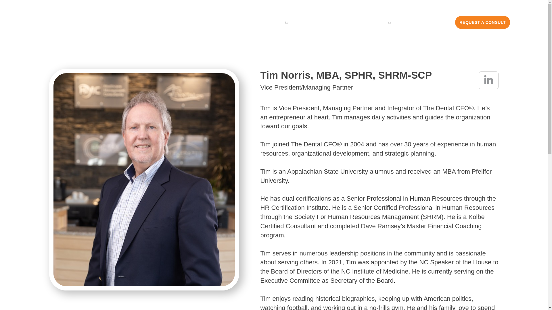  I want to click on REQUEST A CONSULT, so click(482, 22).